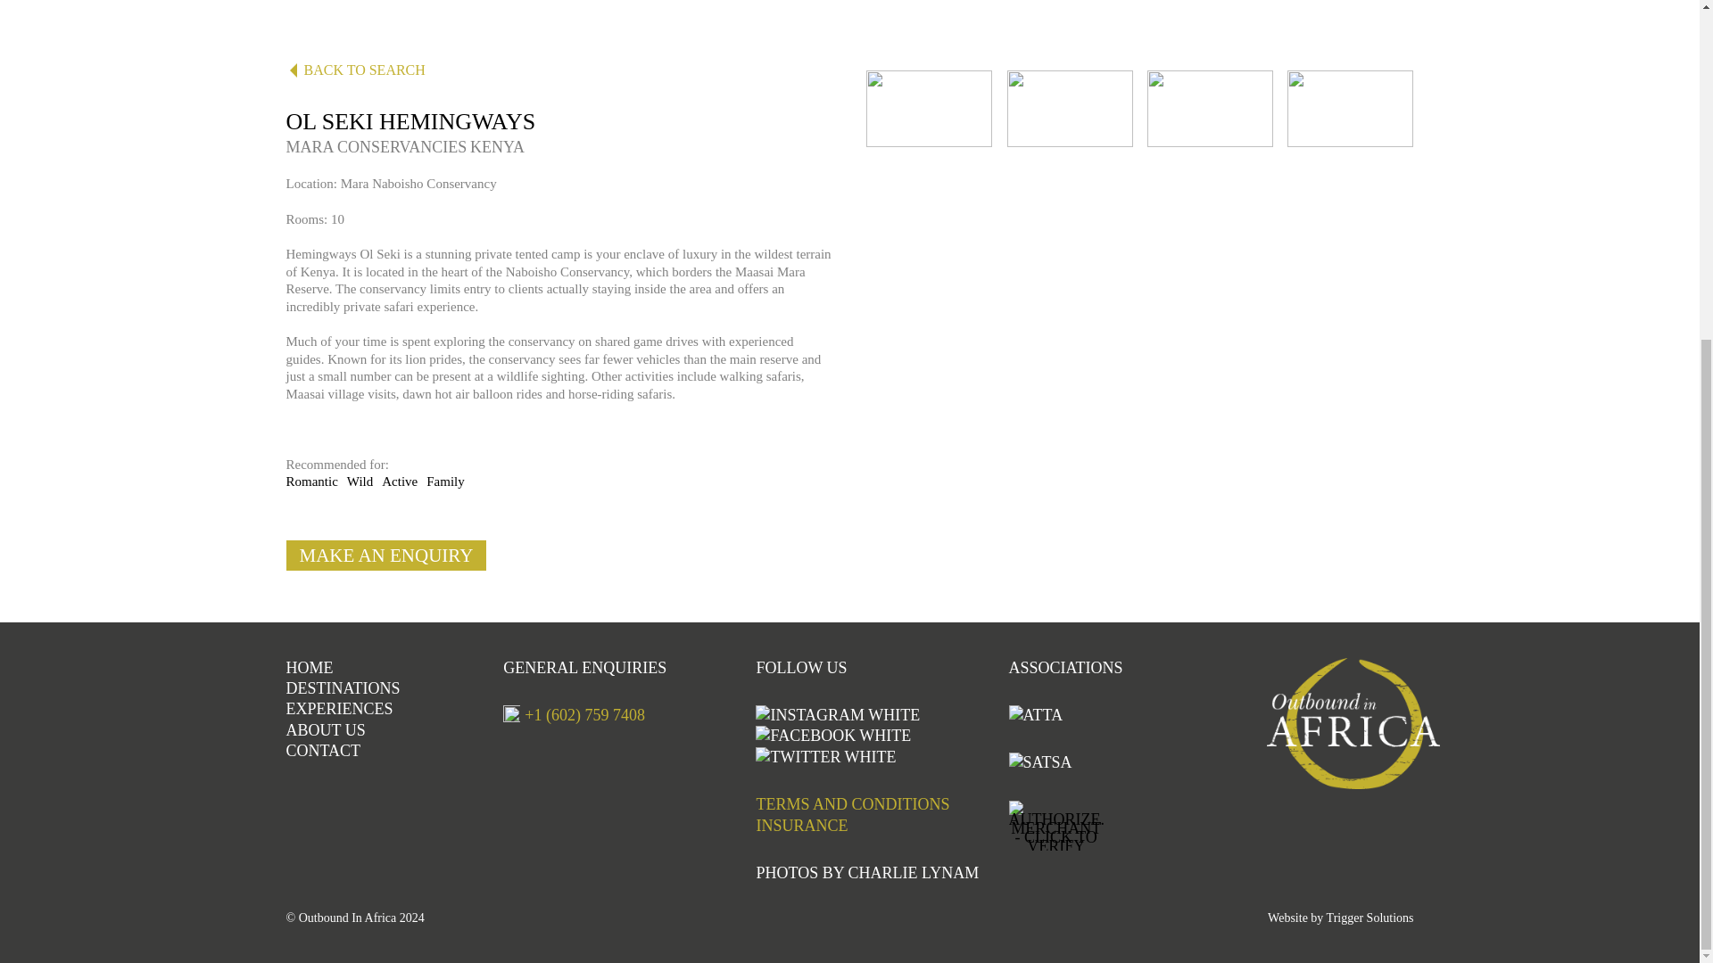  Describe the element at coordinates (339, 708) in the screenshot. I see `EXPERIENCES` at that location.